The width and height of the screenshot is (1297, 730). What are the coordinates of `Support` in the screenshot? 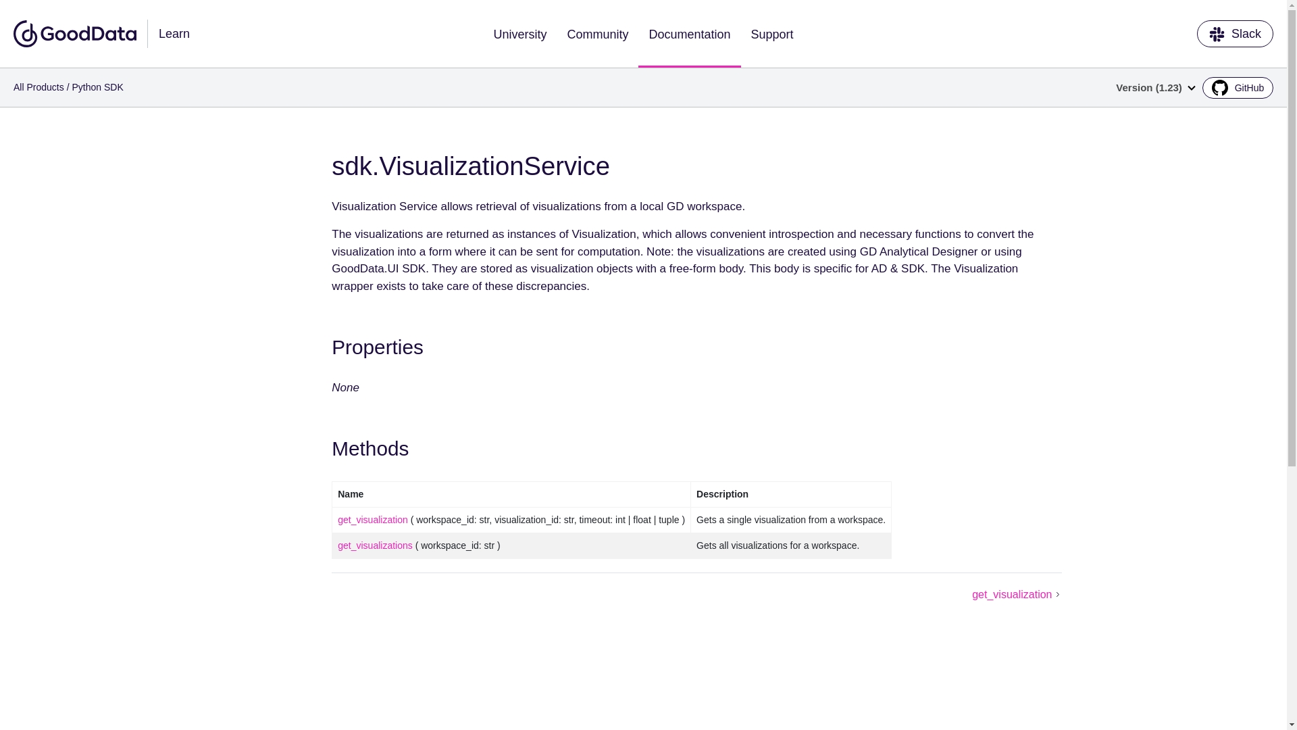 It's located at (772, 34).